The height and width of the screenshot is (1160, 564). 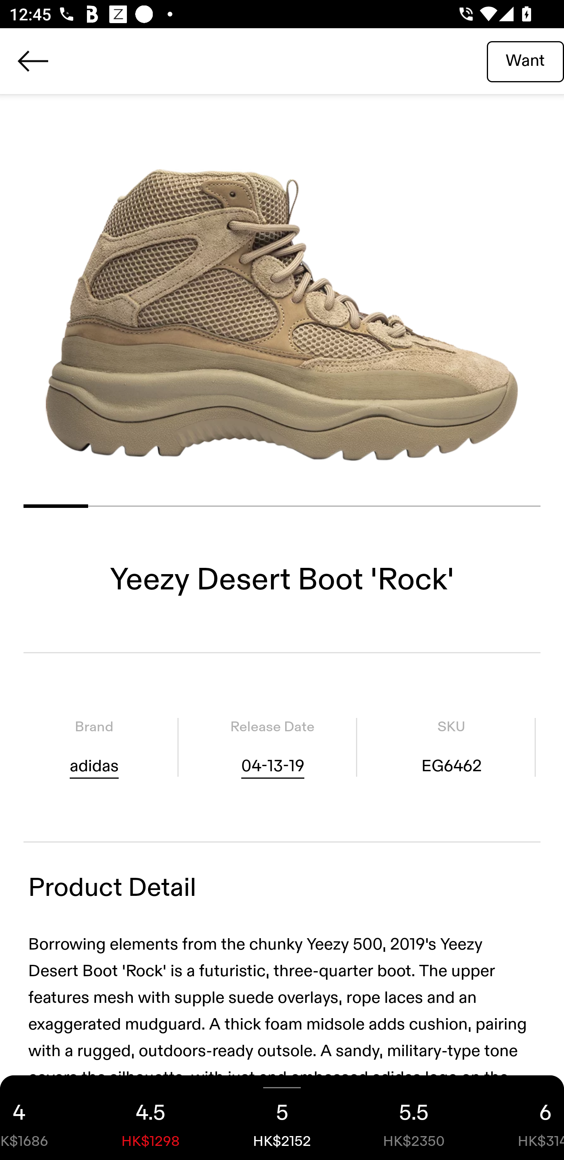 What do you see at coordinates (150, 1118) in the screenshot?
I see `4.5 HK$1298` at bounding box center [150, 1118].